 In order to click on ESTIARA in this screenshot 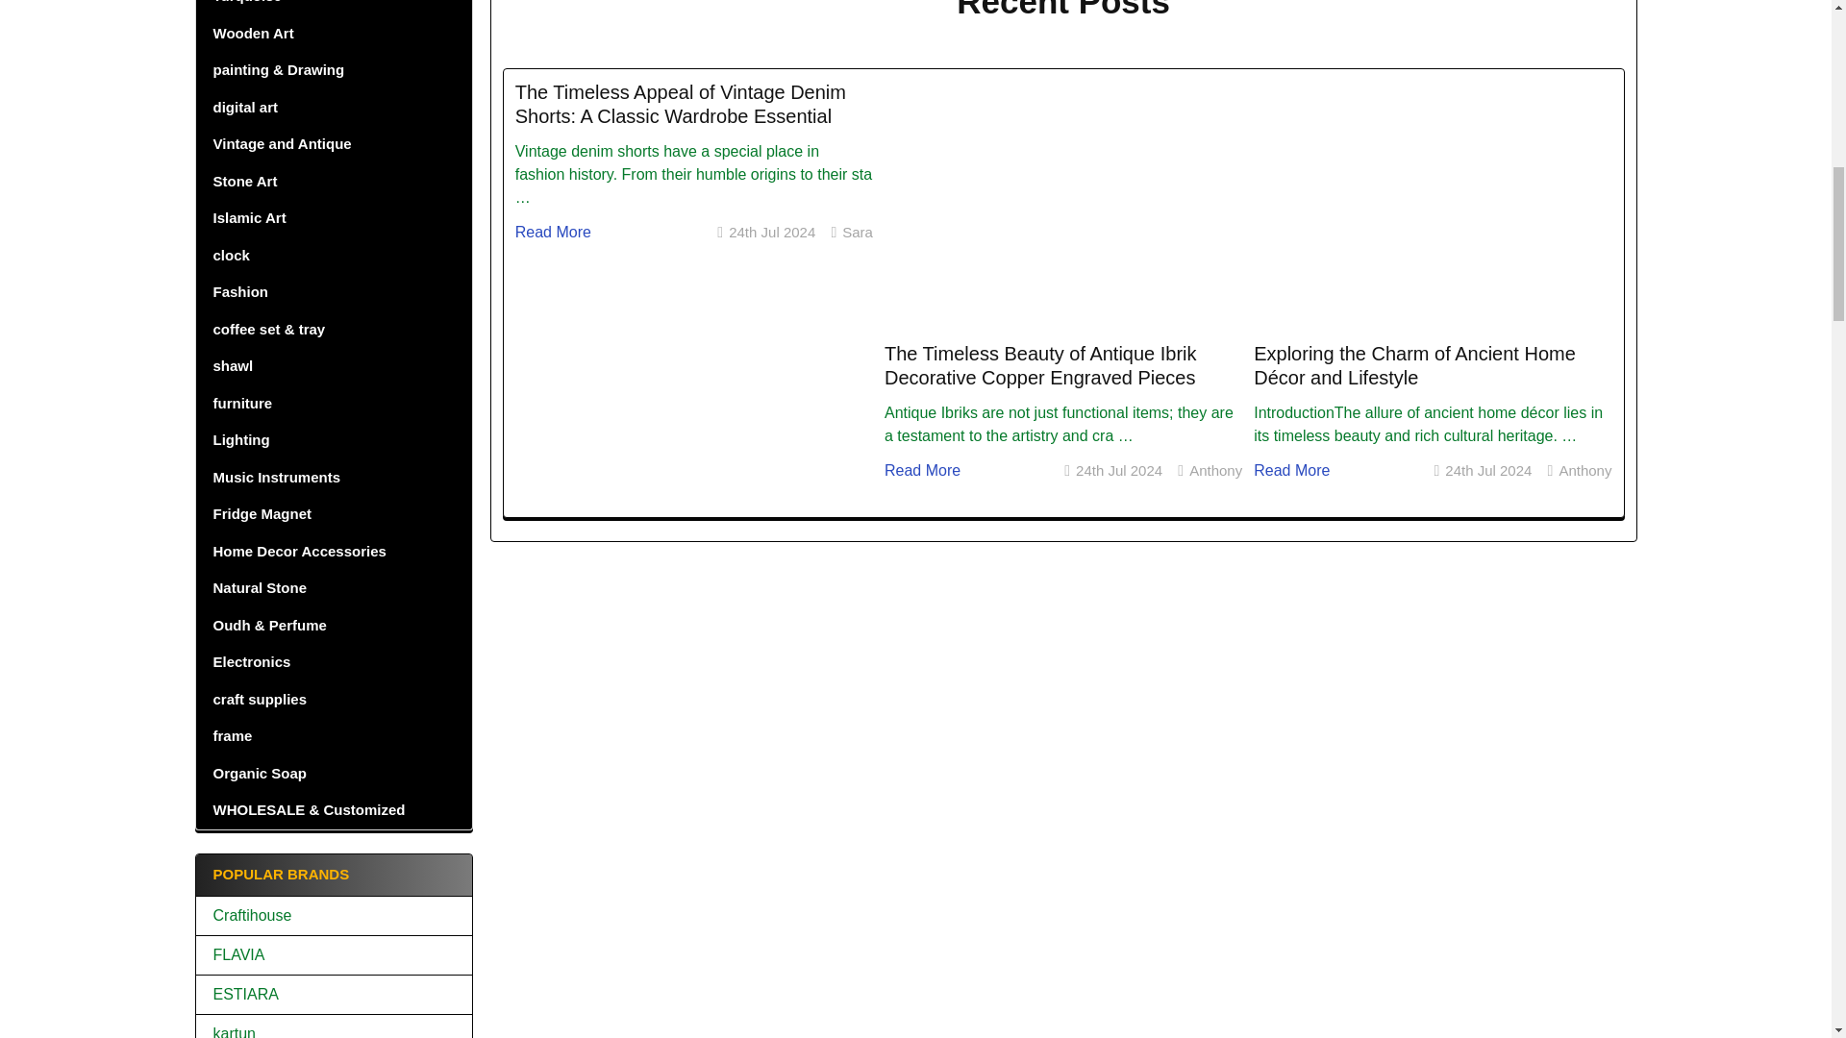, I will do `click(334, 994)`.